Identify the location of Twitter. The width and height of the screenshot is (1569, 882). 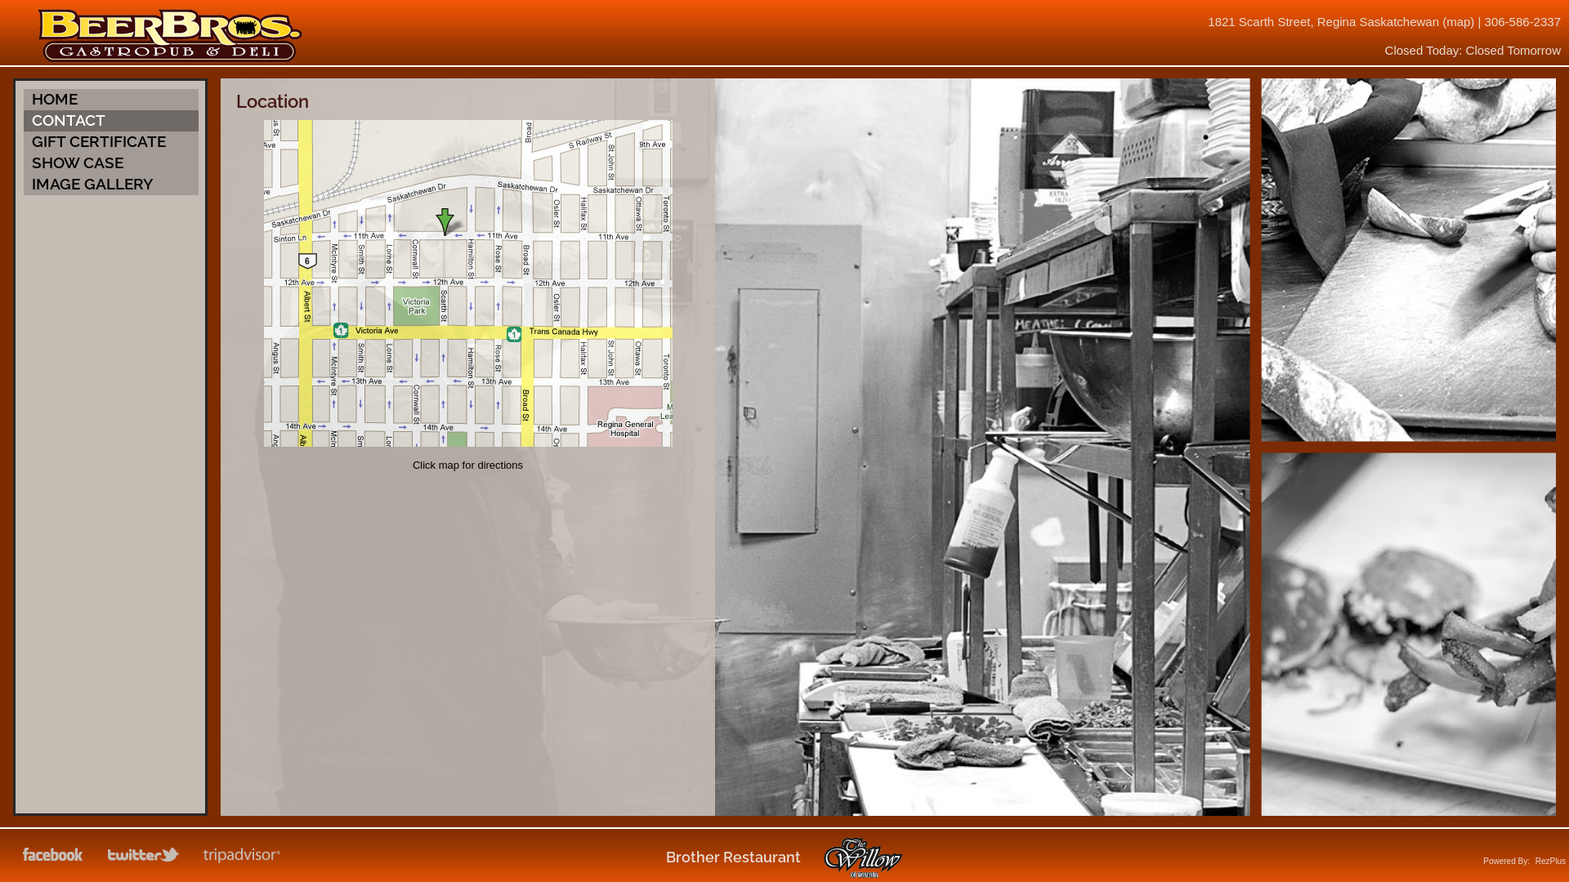
(145, 856).